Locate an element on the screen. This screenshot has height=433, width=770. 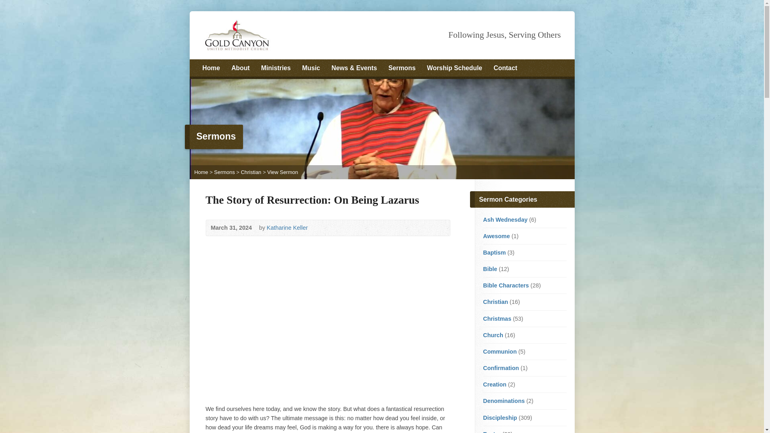
Home is located at coordinates (201, 172).